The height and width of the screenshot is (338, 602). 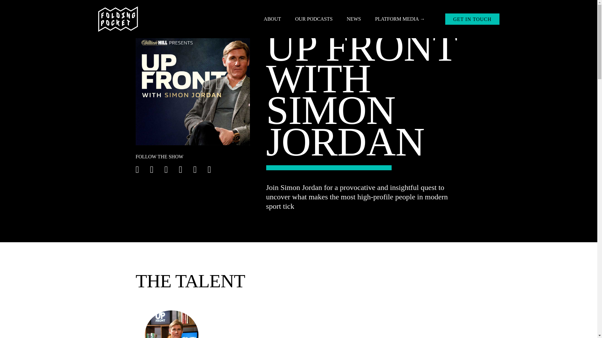 I want to click on NEWS, so click(x=354, y=19).